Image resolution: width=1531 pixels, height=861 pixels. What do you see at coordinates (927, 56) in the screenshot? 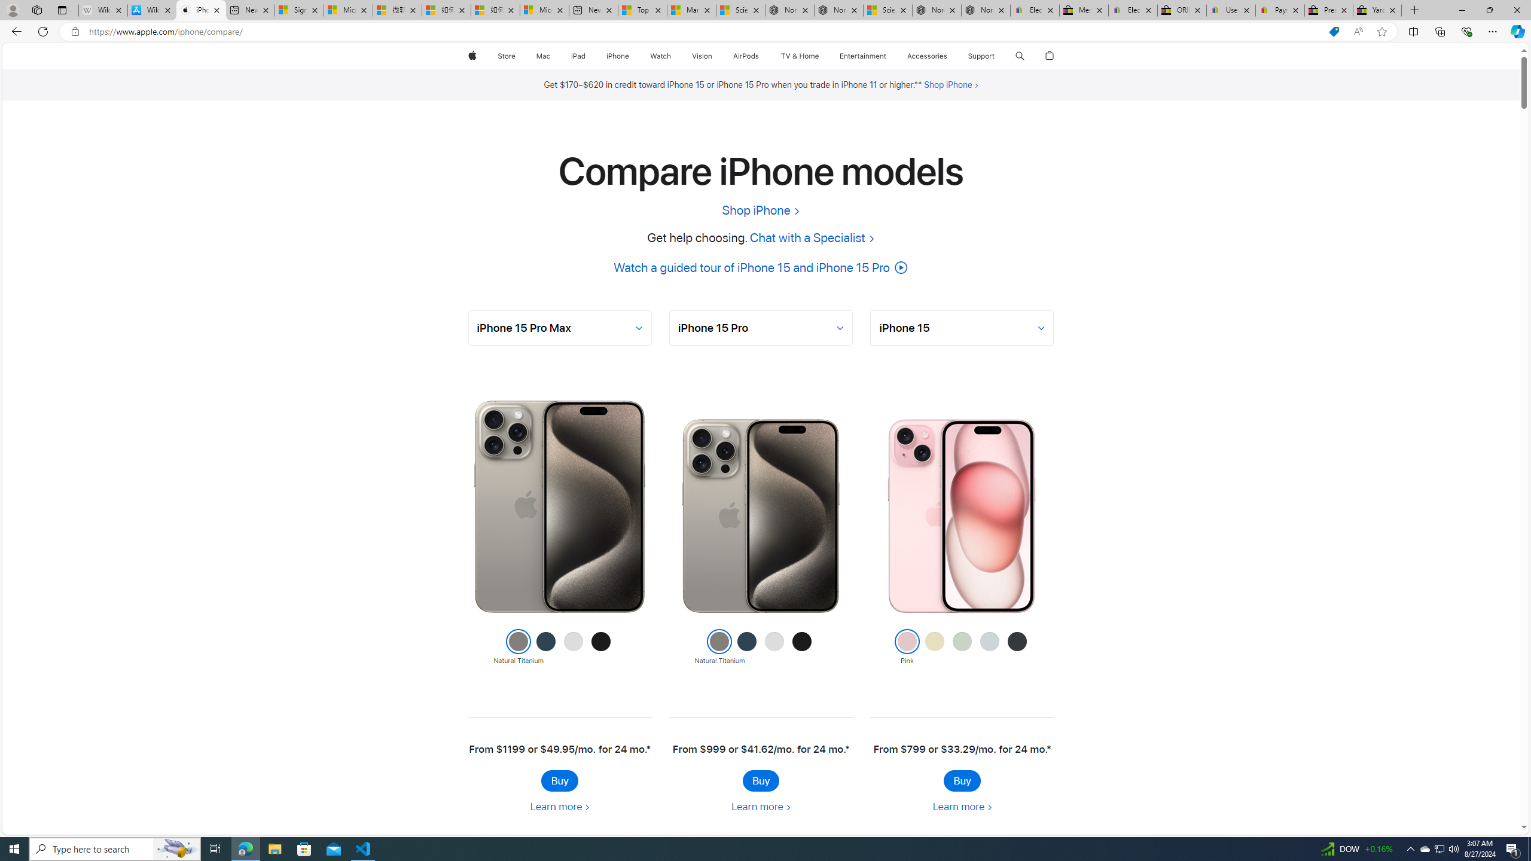
I see `Accessories` at bounding box center [927, 56].